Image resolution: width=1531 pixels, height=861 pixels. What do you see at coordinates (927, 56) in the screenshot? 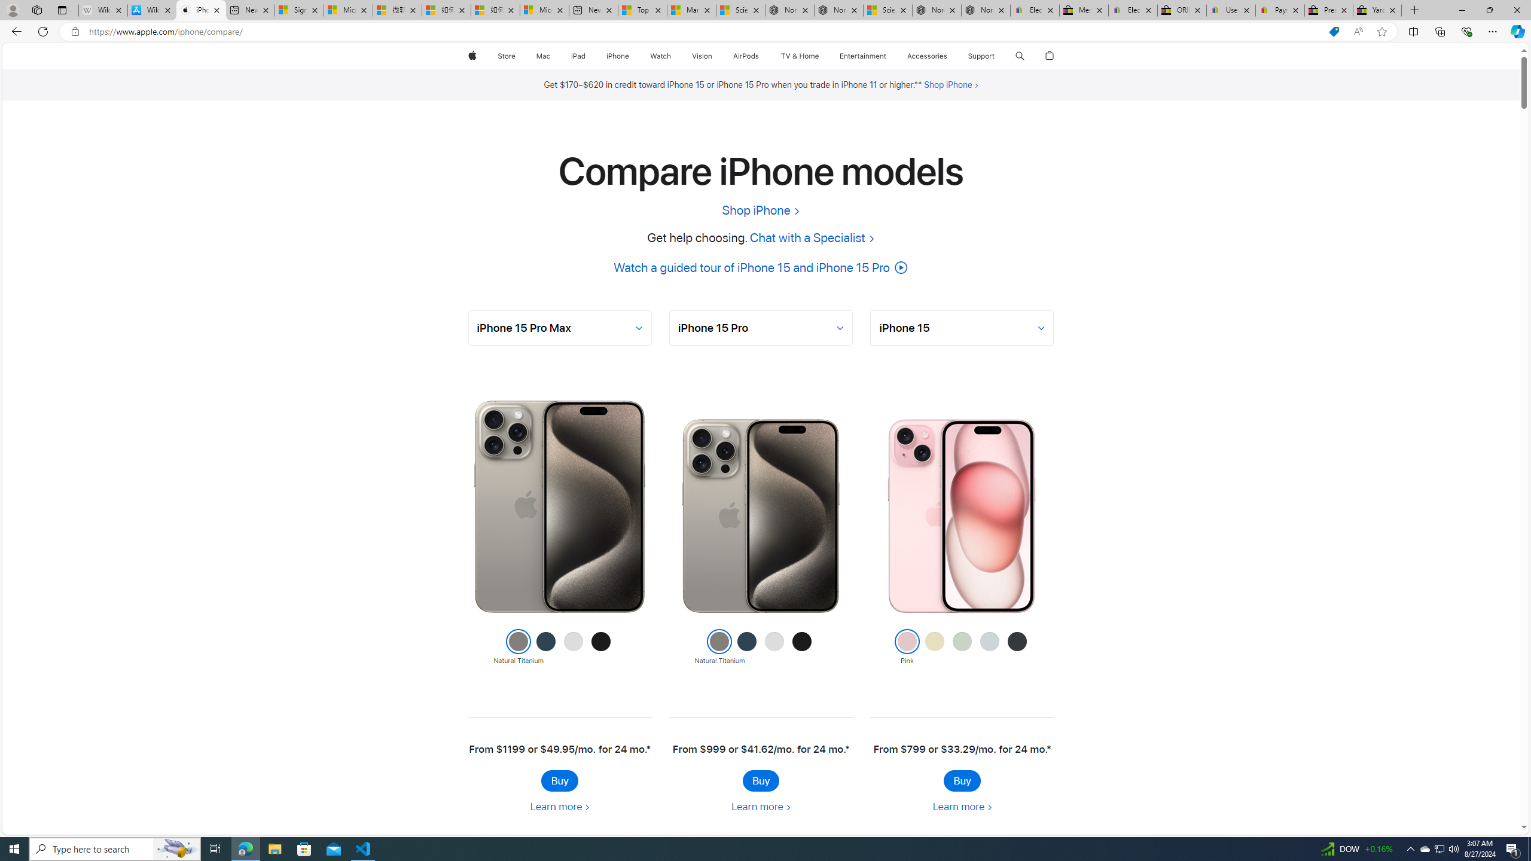
I see `Accessories` at bounding box center [927, 56].